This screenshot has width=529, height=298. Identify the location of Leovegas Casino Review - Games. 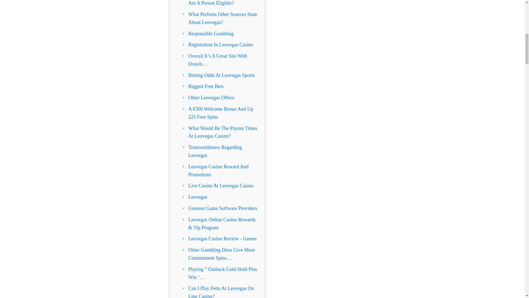
(222, 238).